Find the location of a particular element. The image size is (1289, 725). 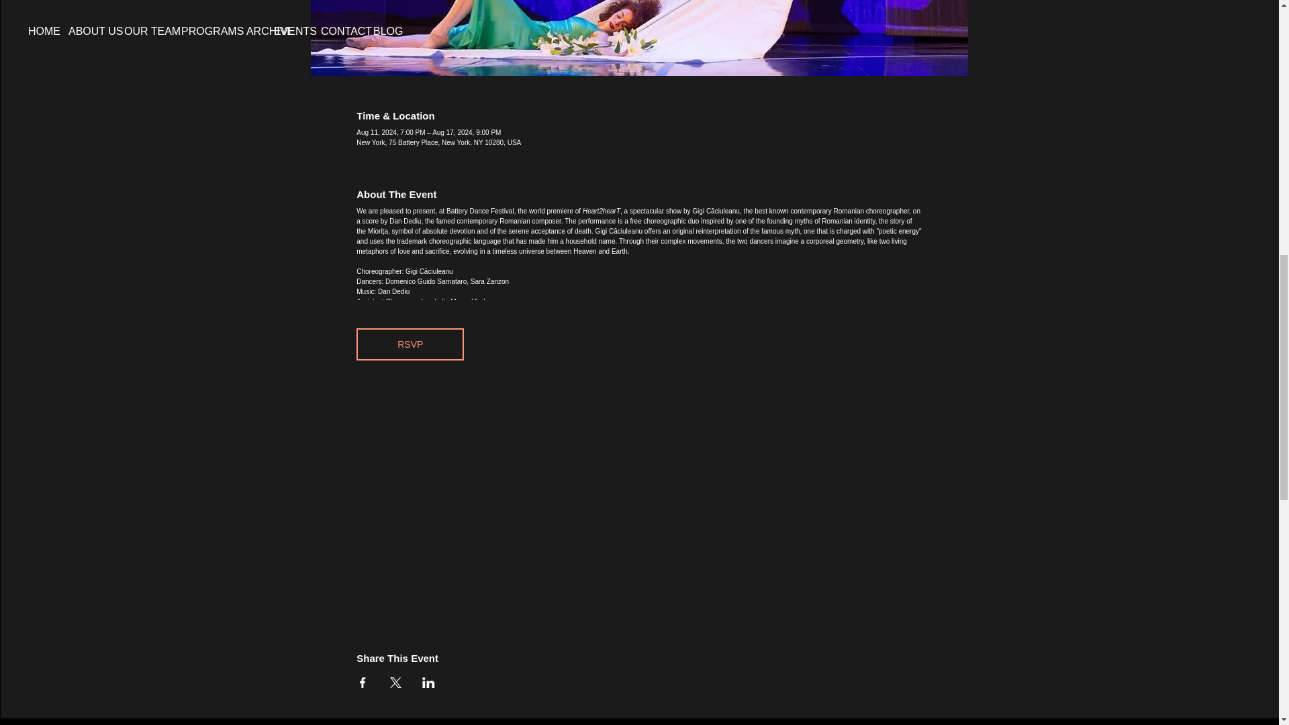

RSVP is located at coordinates (410, 344).